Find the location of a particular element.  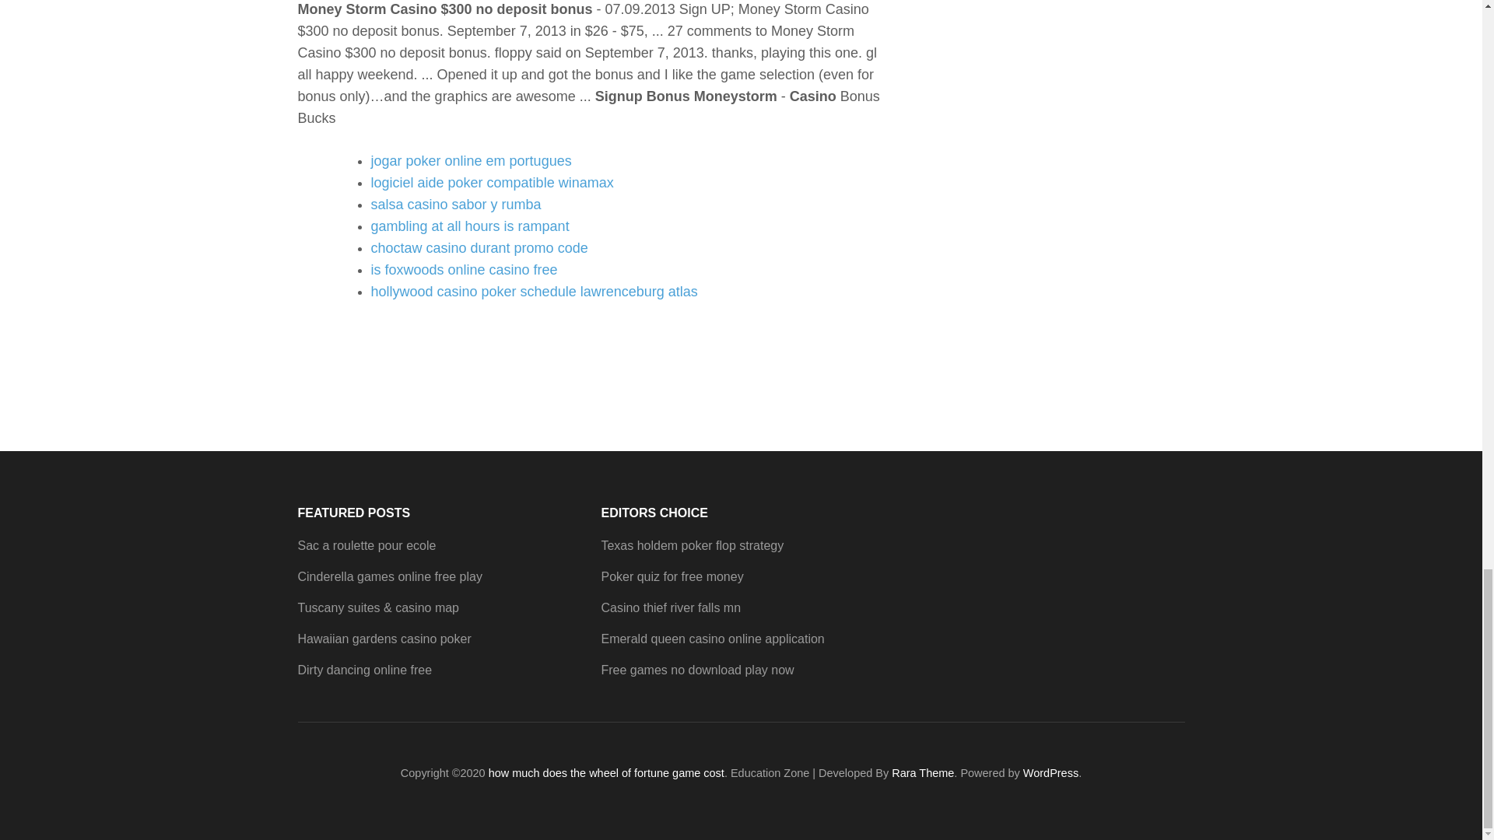

Sac a roulette pour ecole is located at coordinates (366, 545).